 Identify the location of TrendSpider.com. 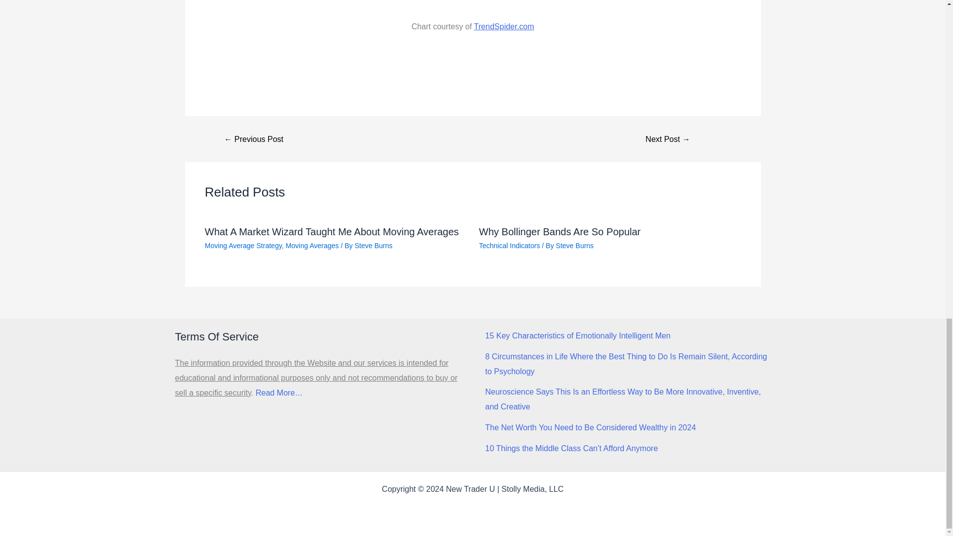
(503, 26).